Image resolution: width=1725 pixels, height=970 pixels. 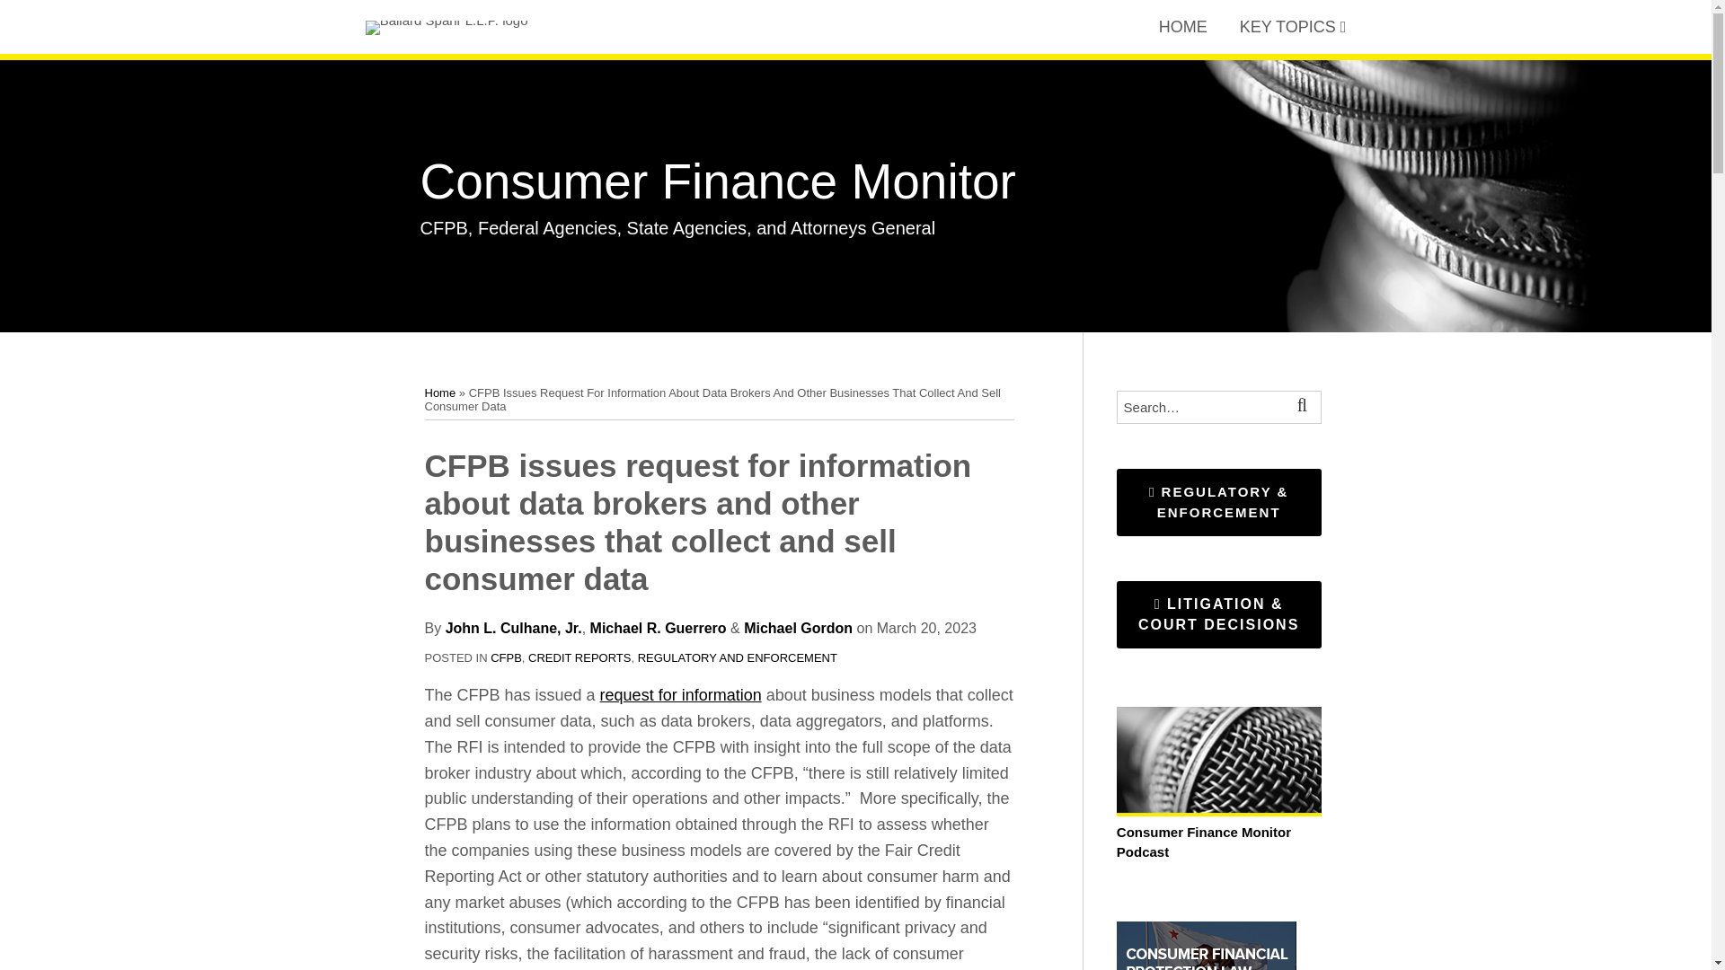 I want to click on CFPB, so click(x=506, y=657).